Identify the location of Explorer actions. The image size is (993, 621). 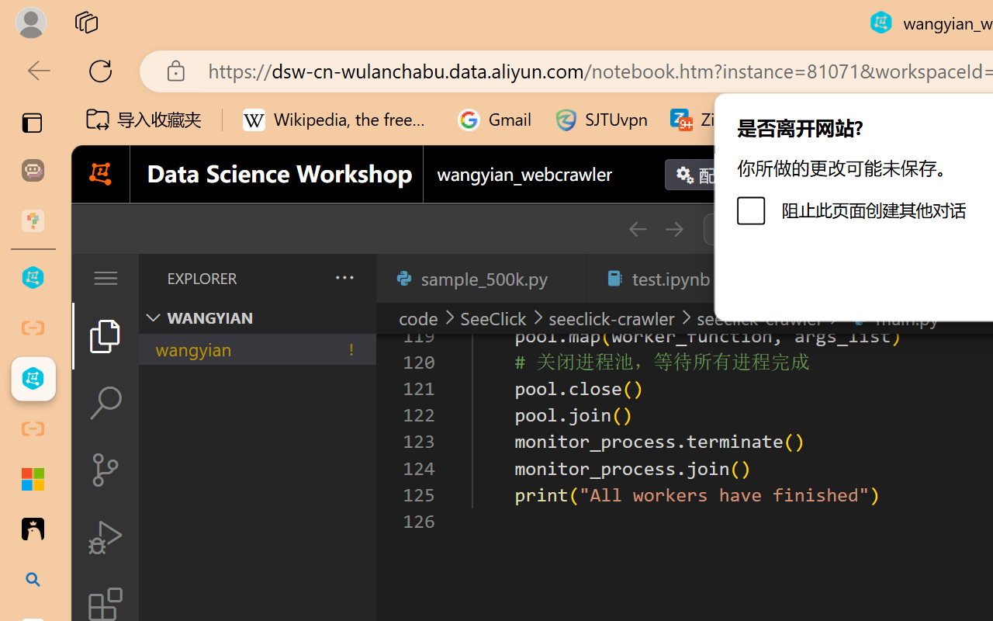
(303, 278).